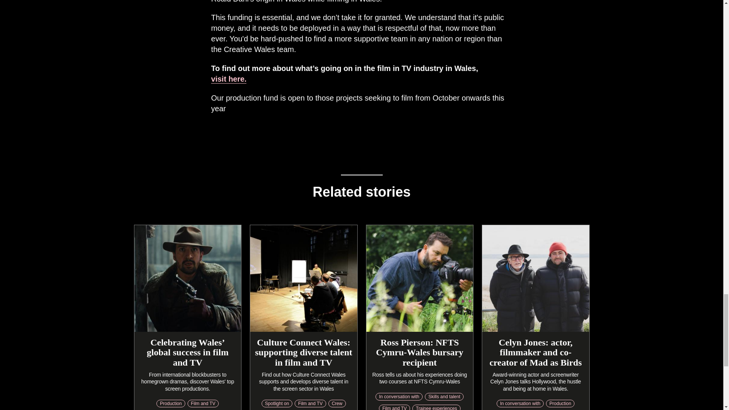 The image size is (729, 410). I want to click on Spotlight on, so click(277, 404).